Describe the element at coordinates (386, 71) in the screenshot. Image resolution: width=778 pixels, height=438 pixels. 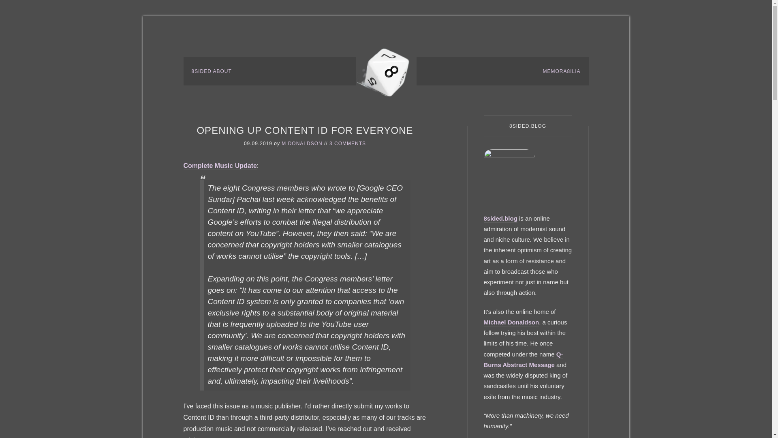
I see `8SIDED BLOG` at that location.